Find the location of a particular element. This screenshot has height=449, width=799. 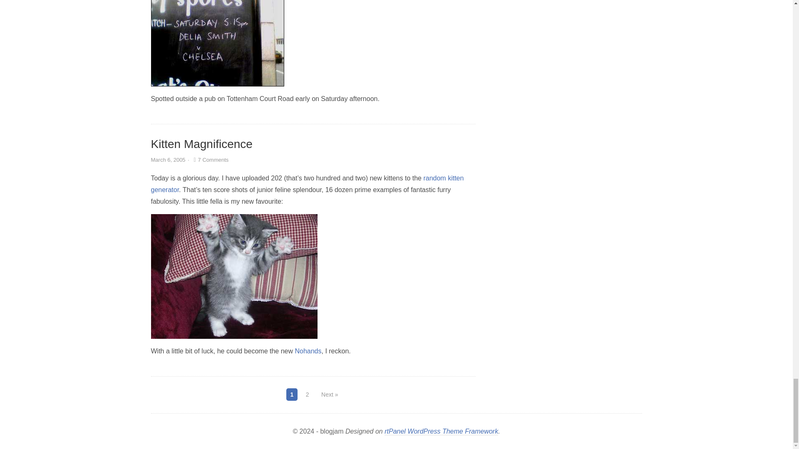

Kitten Magnificence is located at coordinates (201, 144).